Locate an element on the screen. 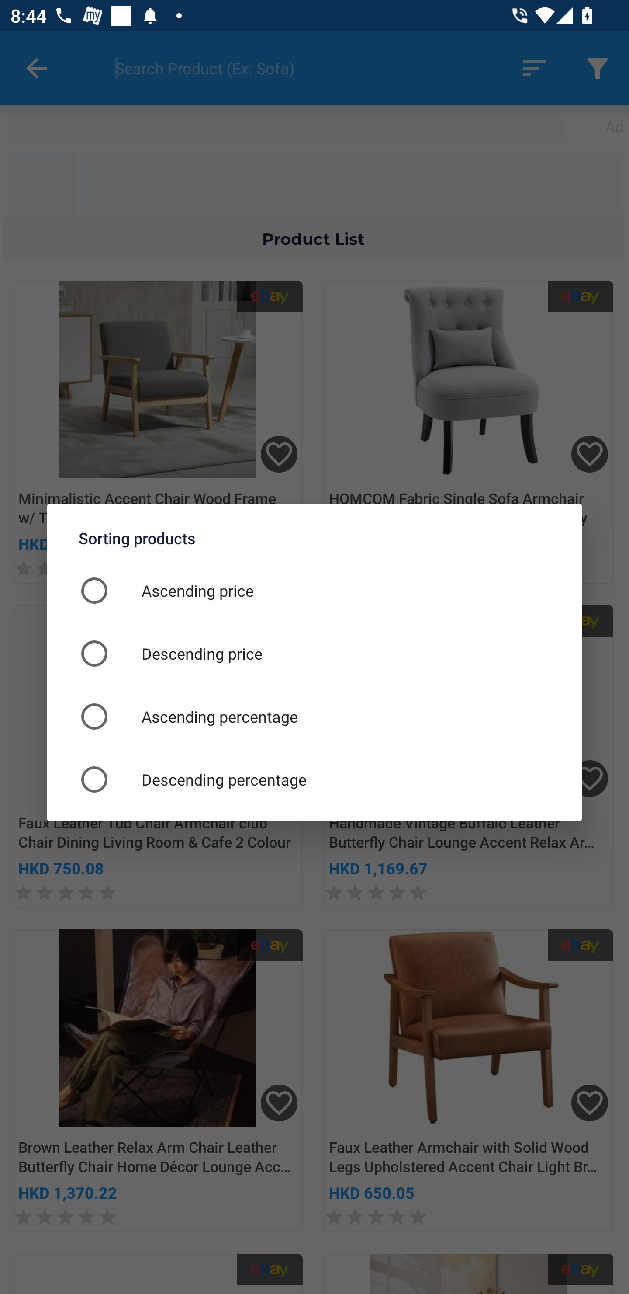 Image resolution: width=629 pixels, height=1294 pixels. Ascending price is located at coordinates (314, 590).